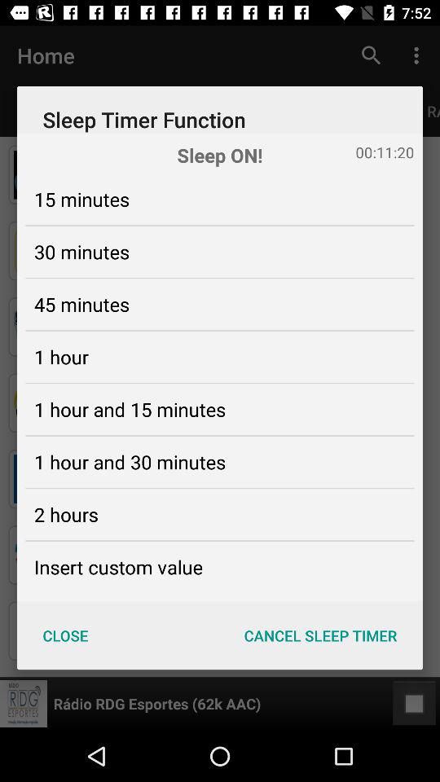  Describe the element at coordinates (118, 567) in the screenshot. I see `flip to insert custom value icon` at that location.